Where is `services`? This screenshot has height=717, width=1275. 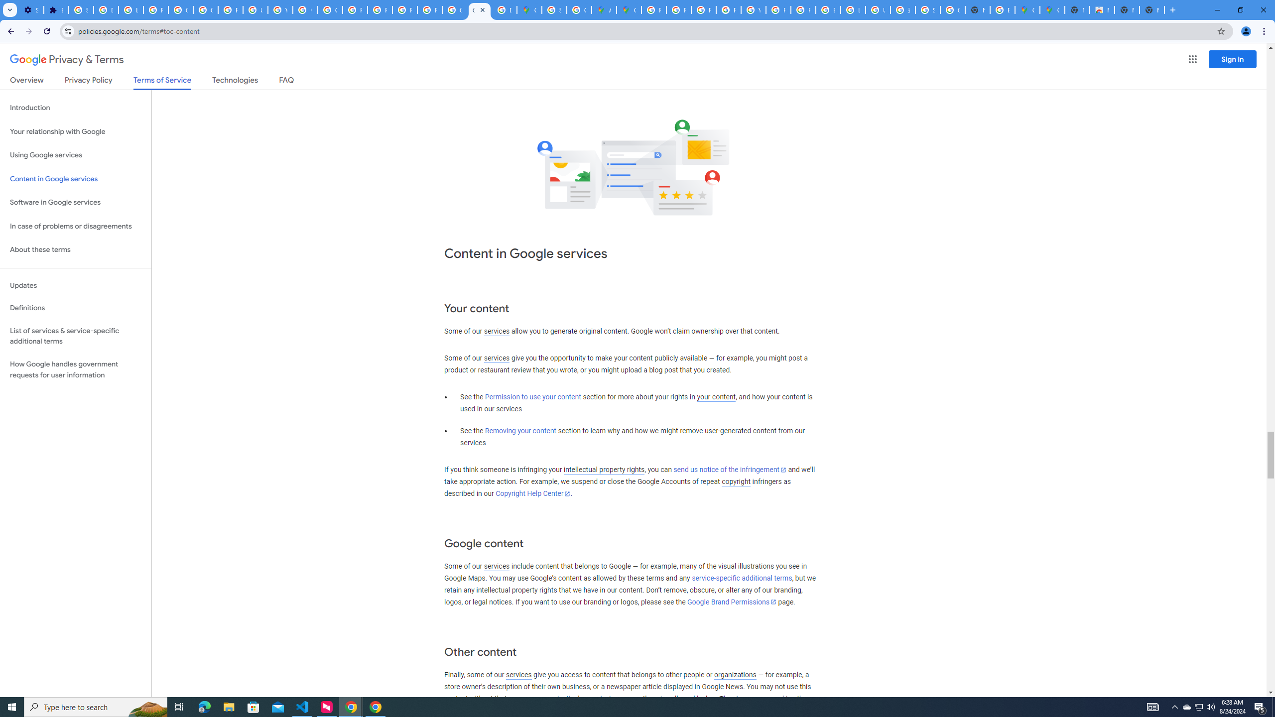
services is located at coordinates (518, 675).